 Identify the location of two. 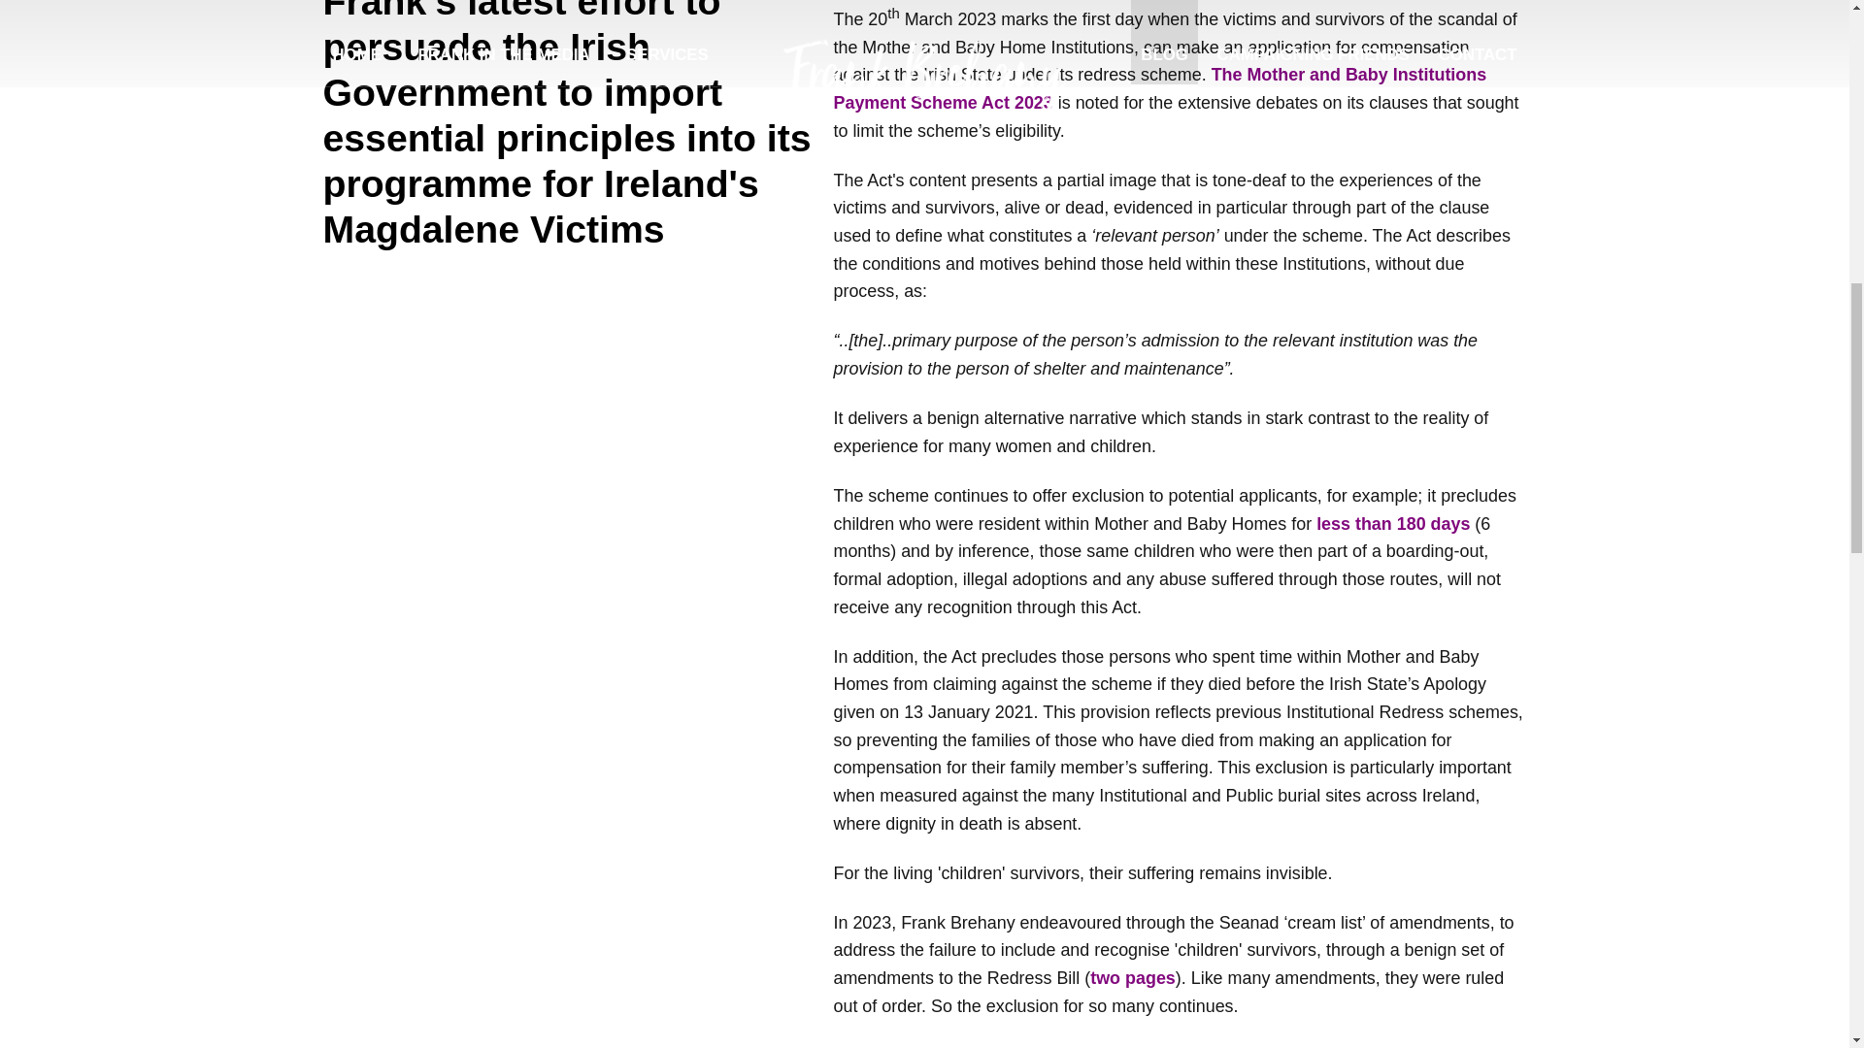
(1105, 978).